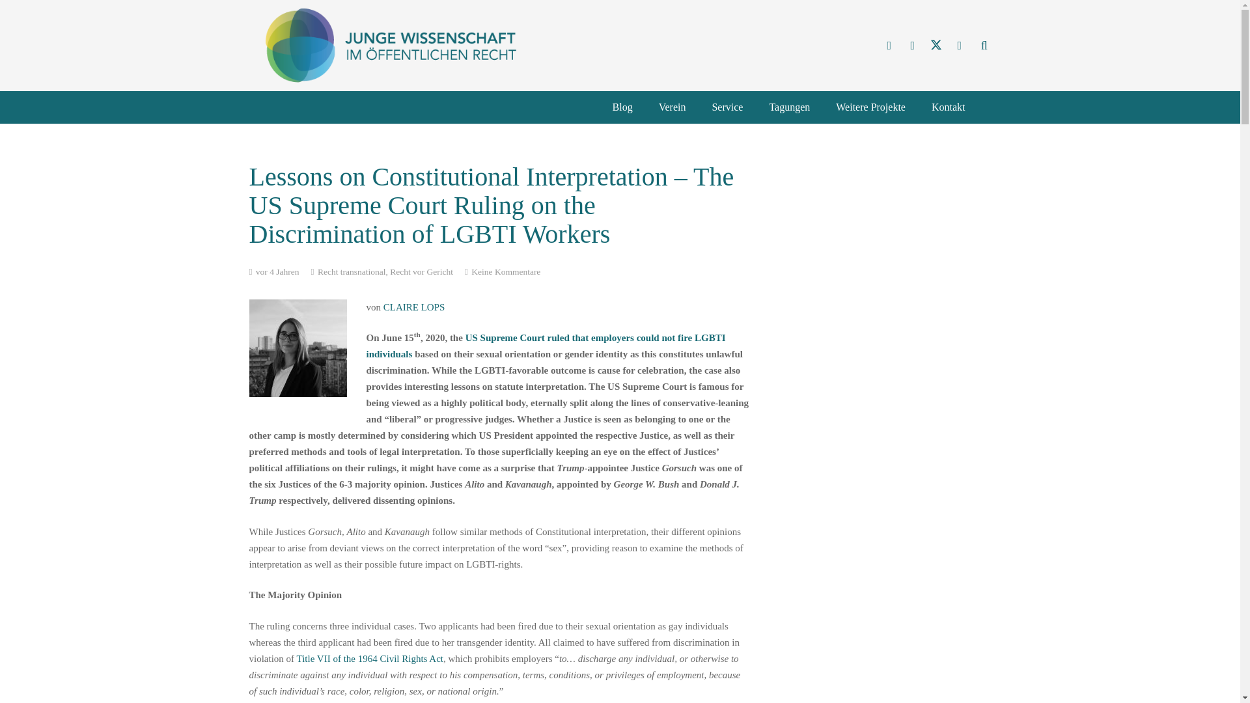 The image size is (1250, 703). I want to click on Weitere Projekte, so click(870, 107).